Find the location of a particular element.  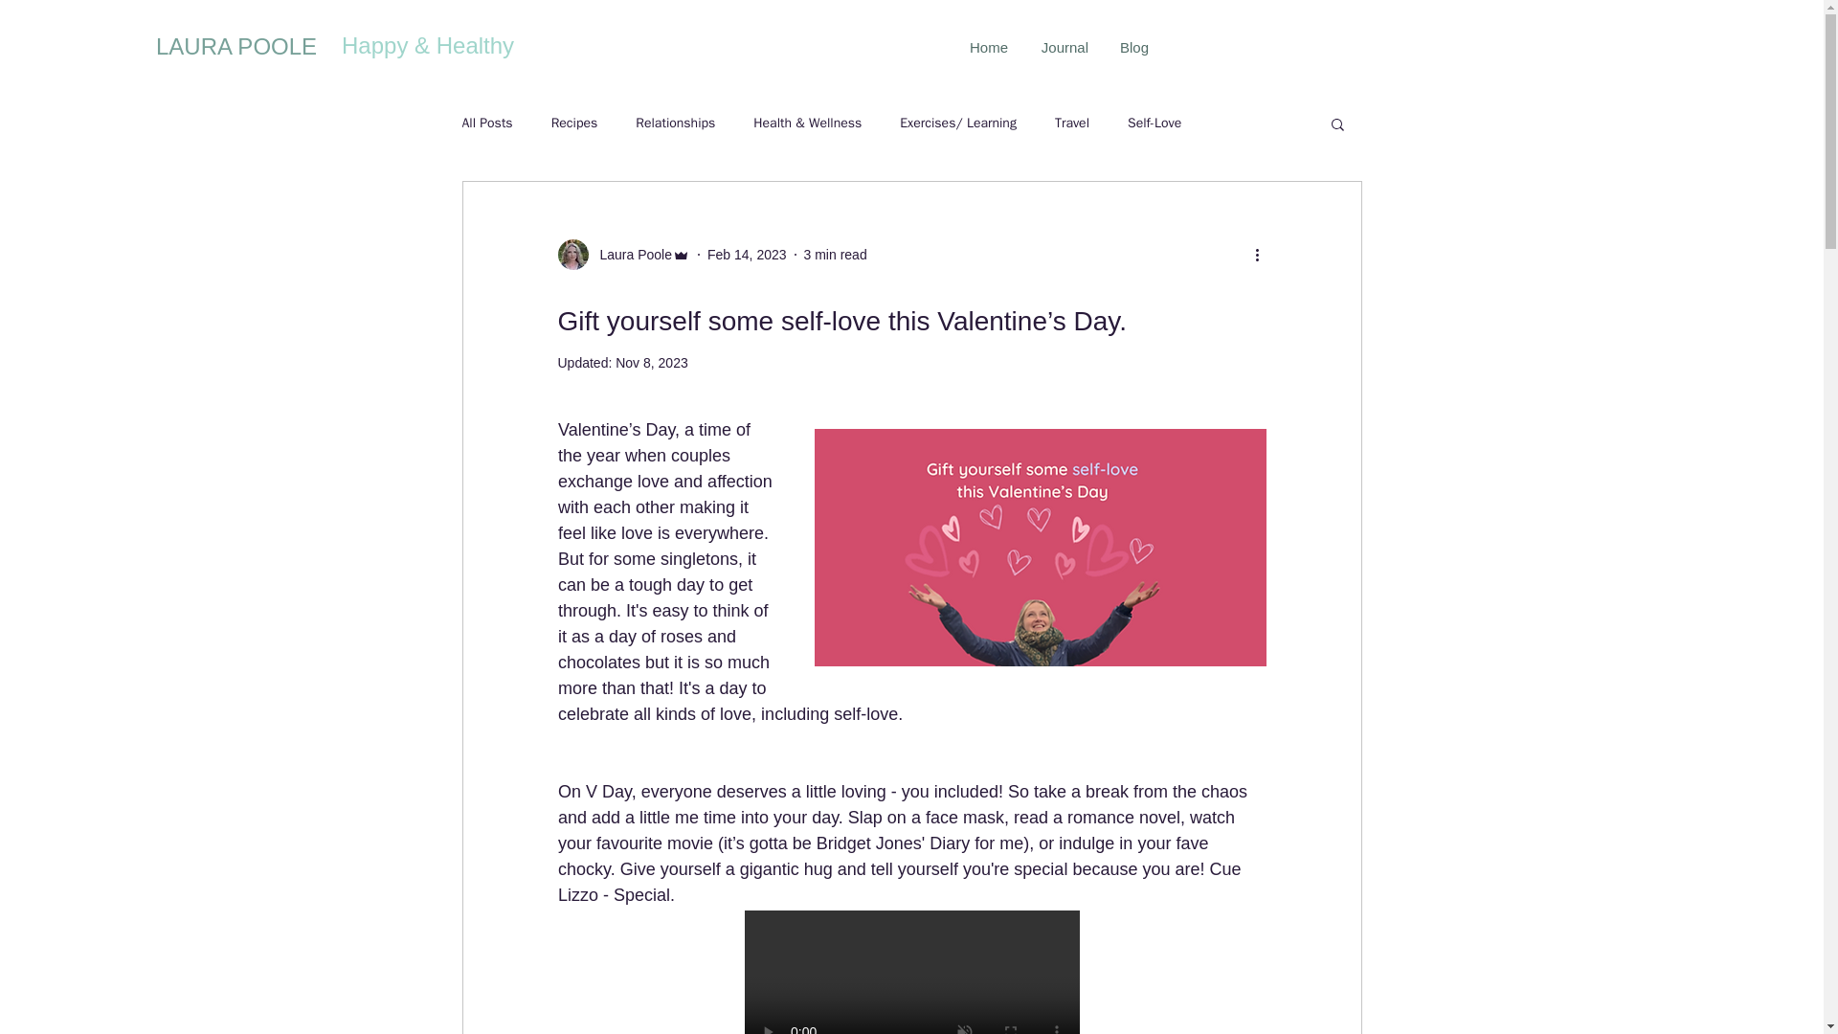

All Posts is located at coordinates (486, 123).